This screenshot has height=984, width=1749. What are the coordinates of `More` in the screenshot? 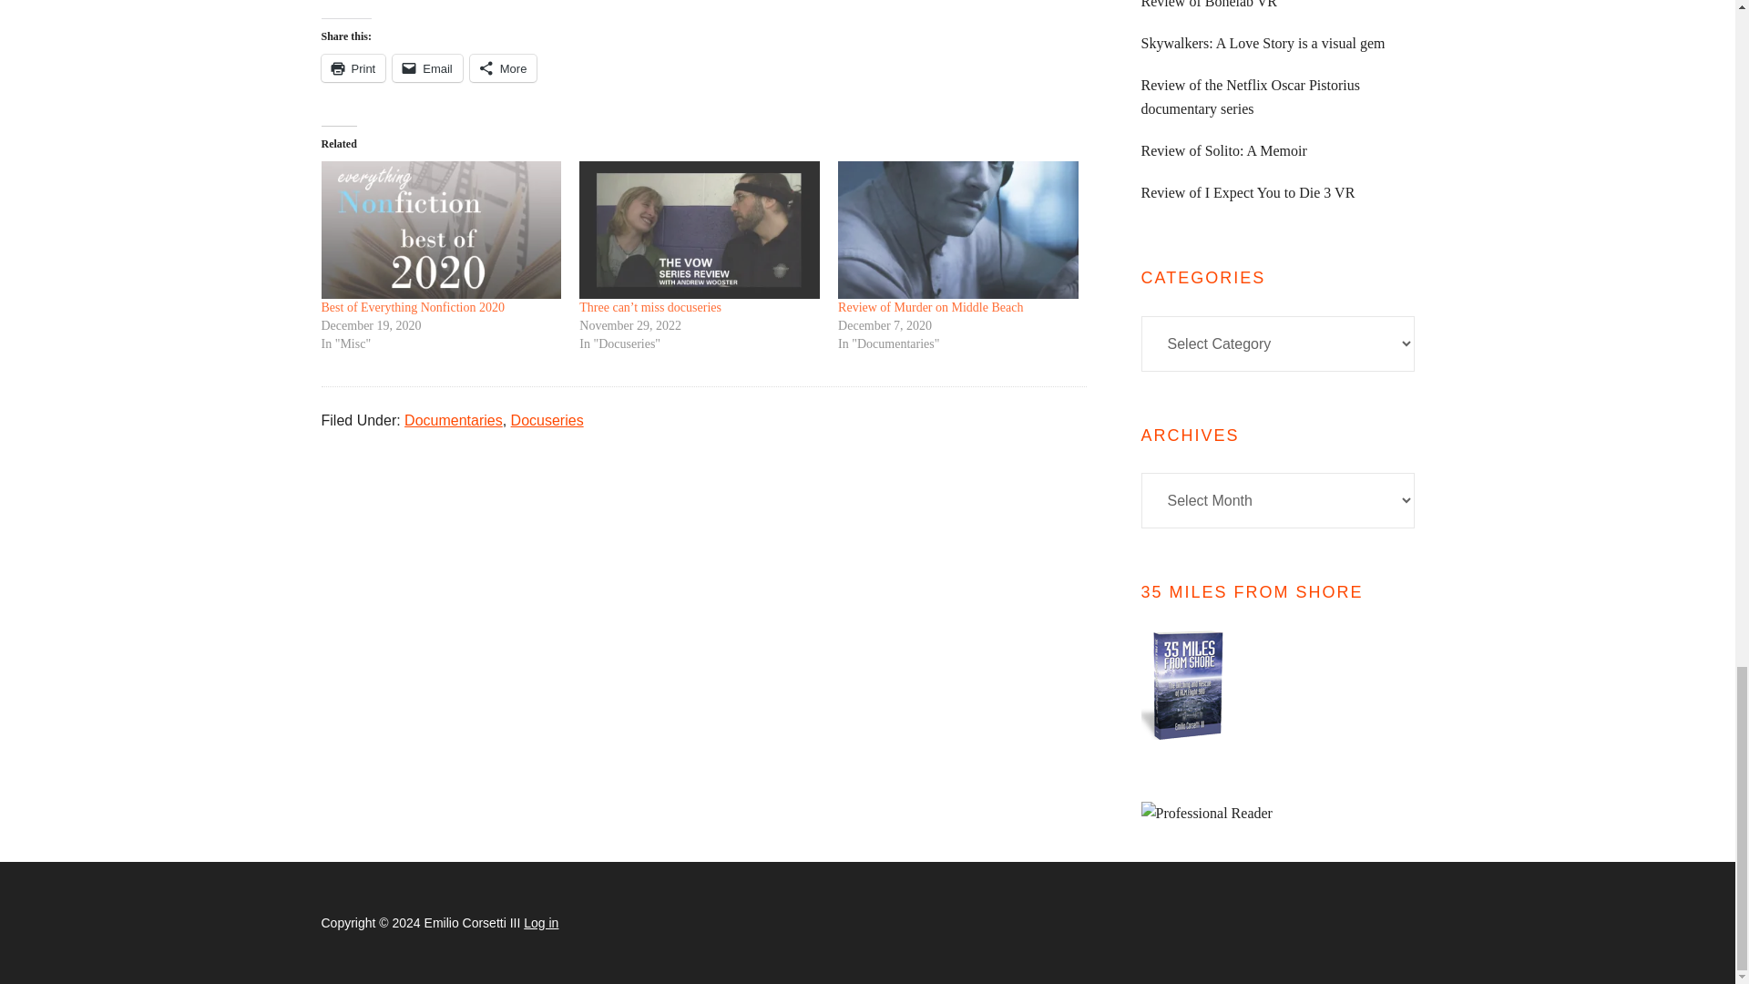 It's located at (503, 67).